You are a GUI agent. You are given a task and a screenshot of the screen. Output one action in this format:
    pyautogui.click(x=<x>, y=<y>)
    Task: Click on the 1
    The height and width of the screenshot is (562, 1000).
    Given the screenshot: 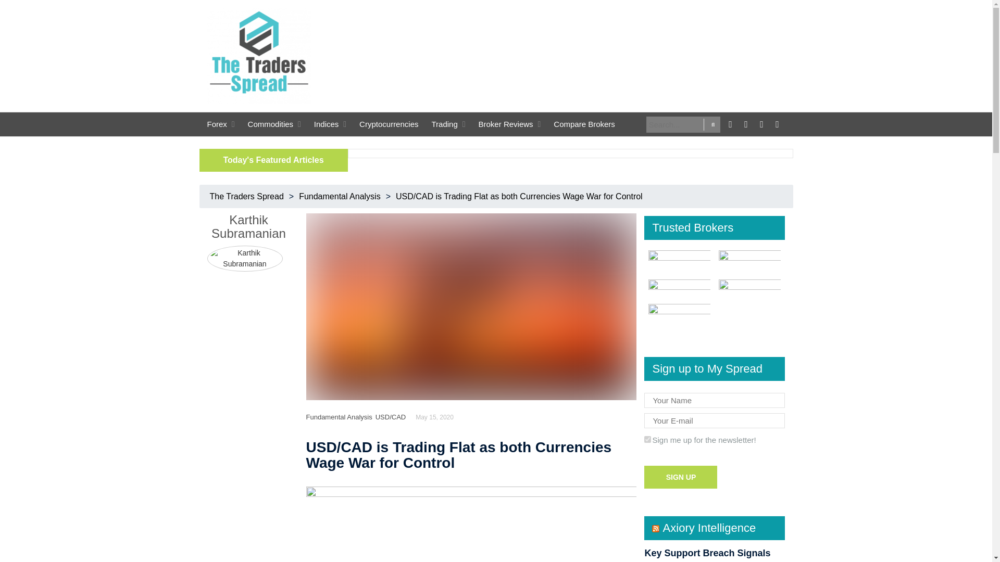 What is the action you would take?
    pyautogui.click(x=647, y=439)
    